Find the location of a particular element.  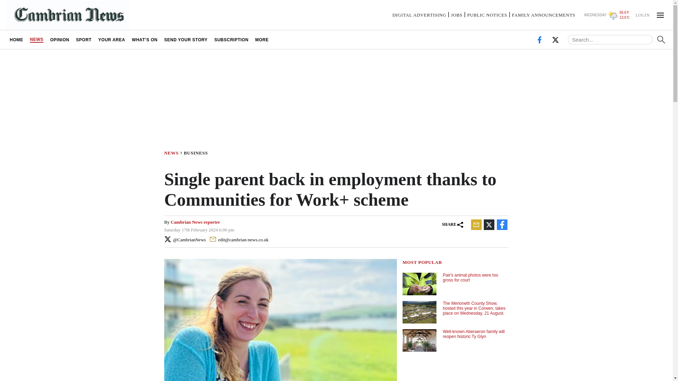

BUSINESS is located at coordinates (197, 152).